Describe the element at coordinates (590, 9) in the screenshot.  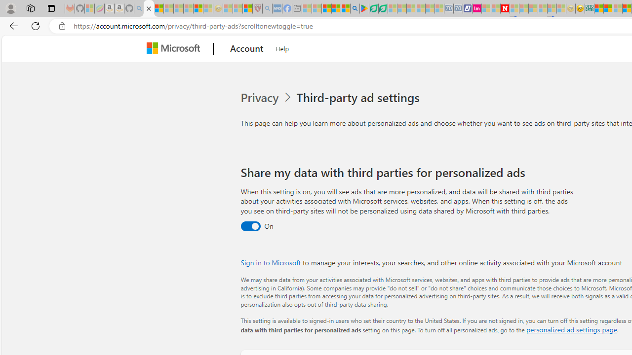
I see `DITOGAMES AG Imprint` at that location.